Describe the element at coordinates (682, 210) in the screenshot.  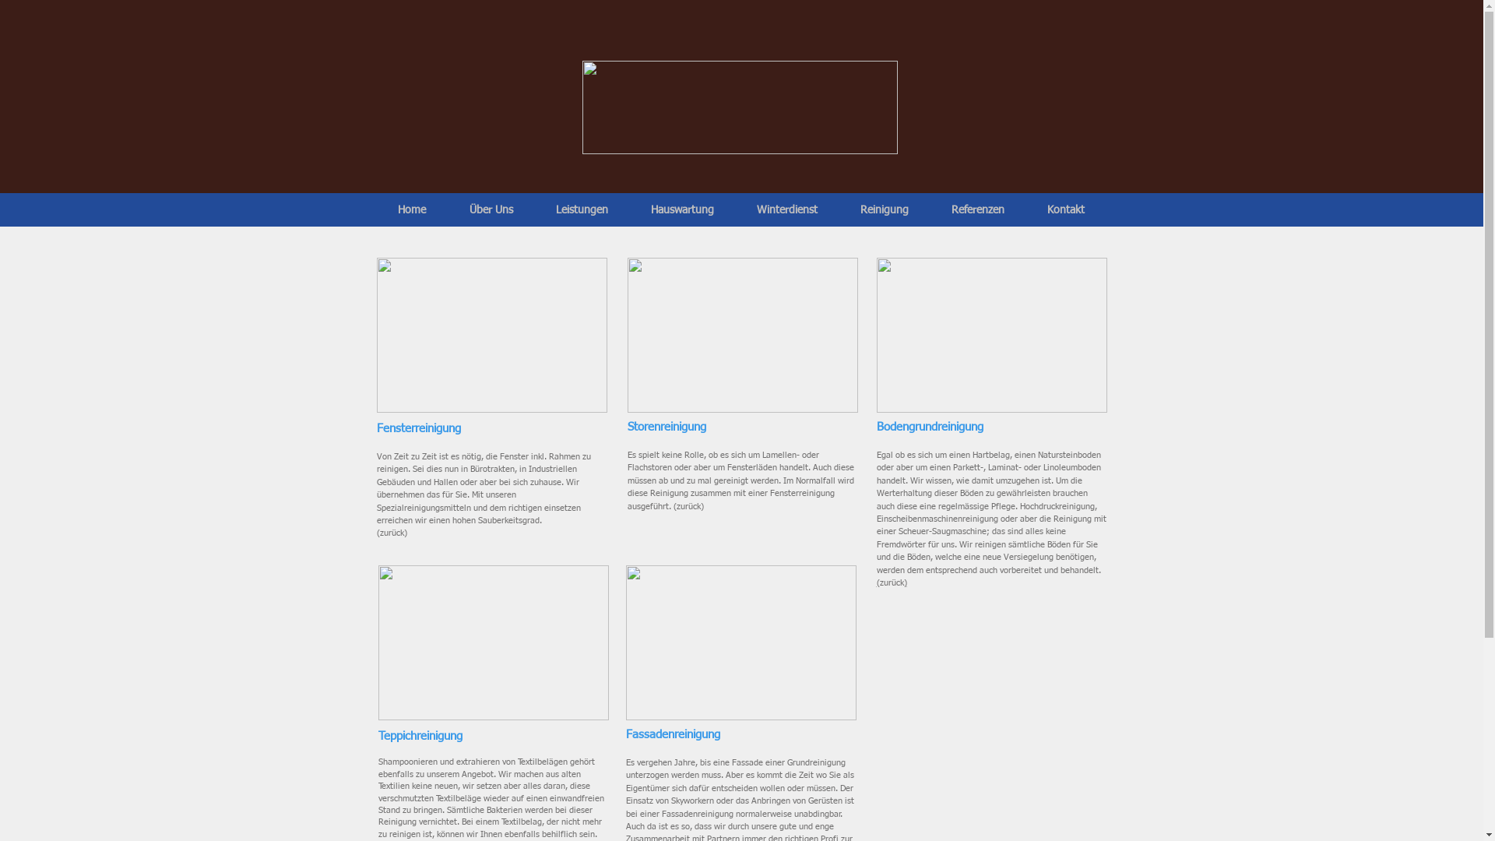
I see `Hauswartung` at that location.